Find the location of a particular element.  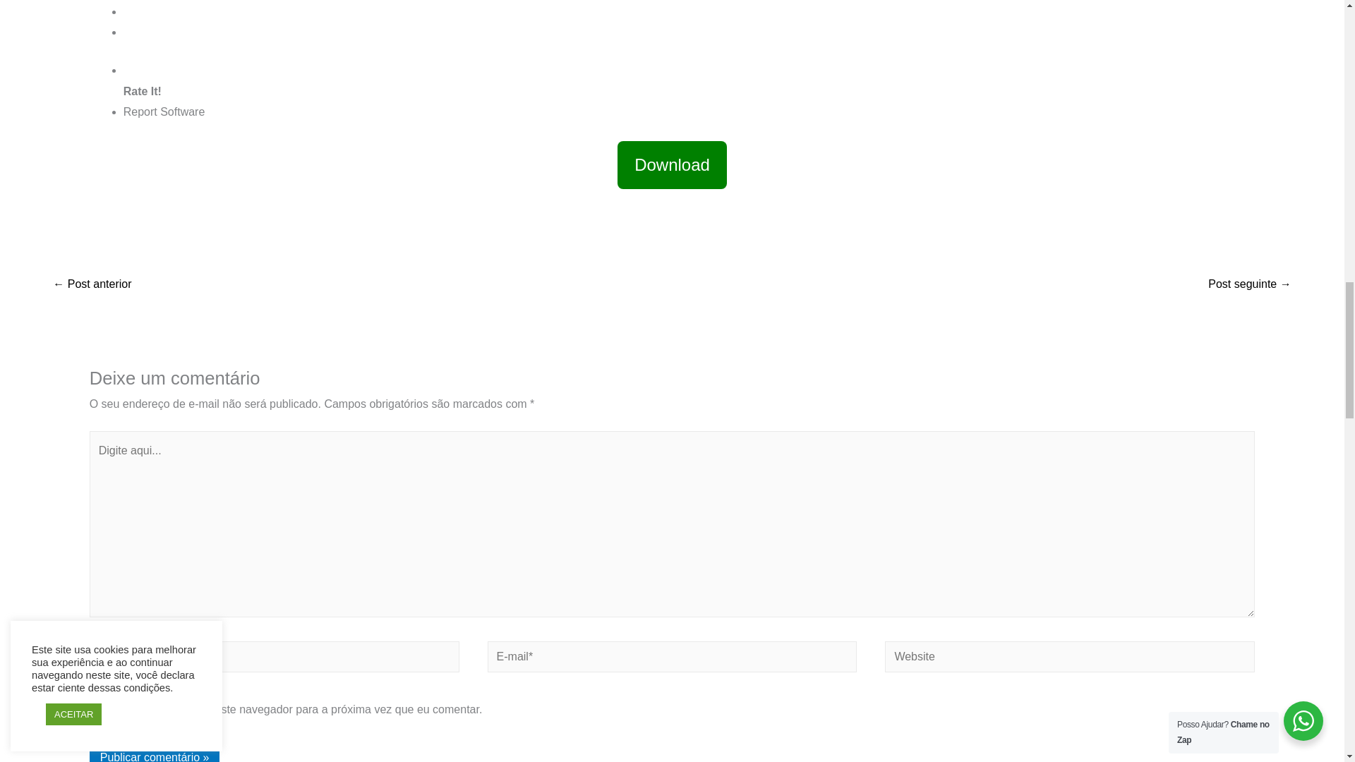

Download is located at coordinates (672, 165).